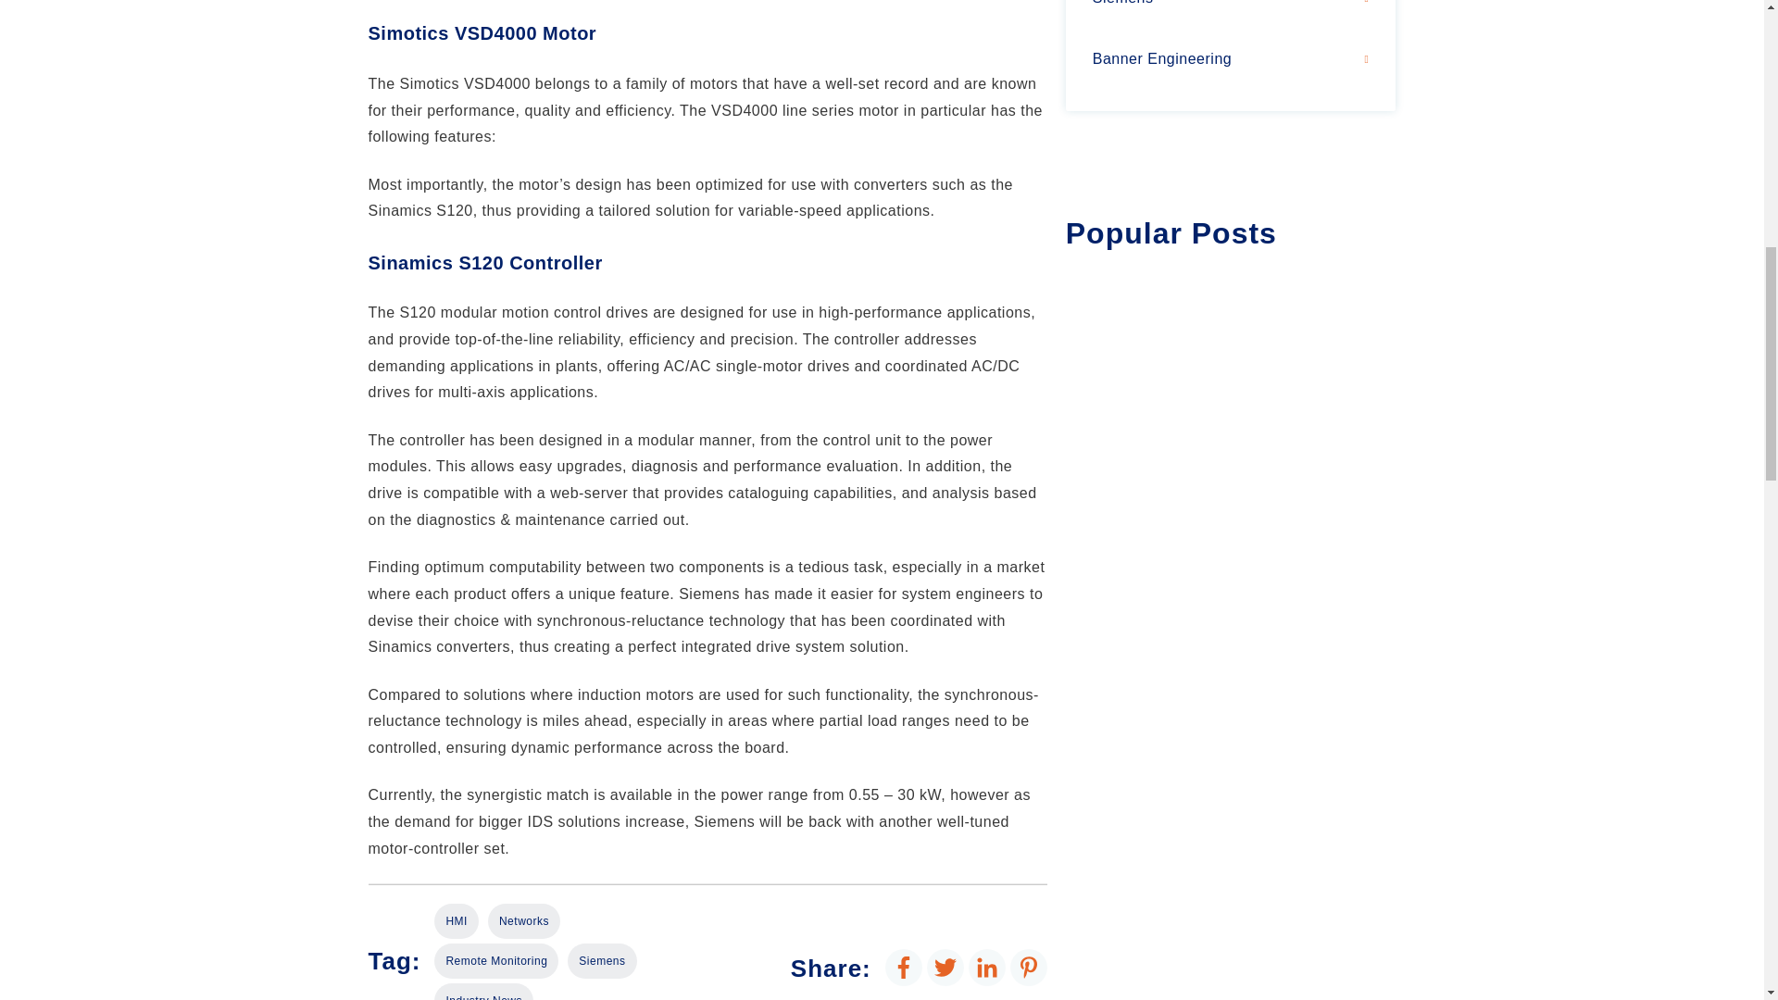 The width and height of the screenshot is (1778, 1000). I want to click on Follow us on Twitter, so click(945, 967).